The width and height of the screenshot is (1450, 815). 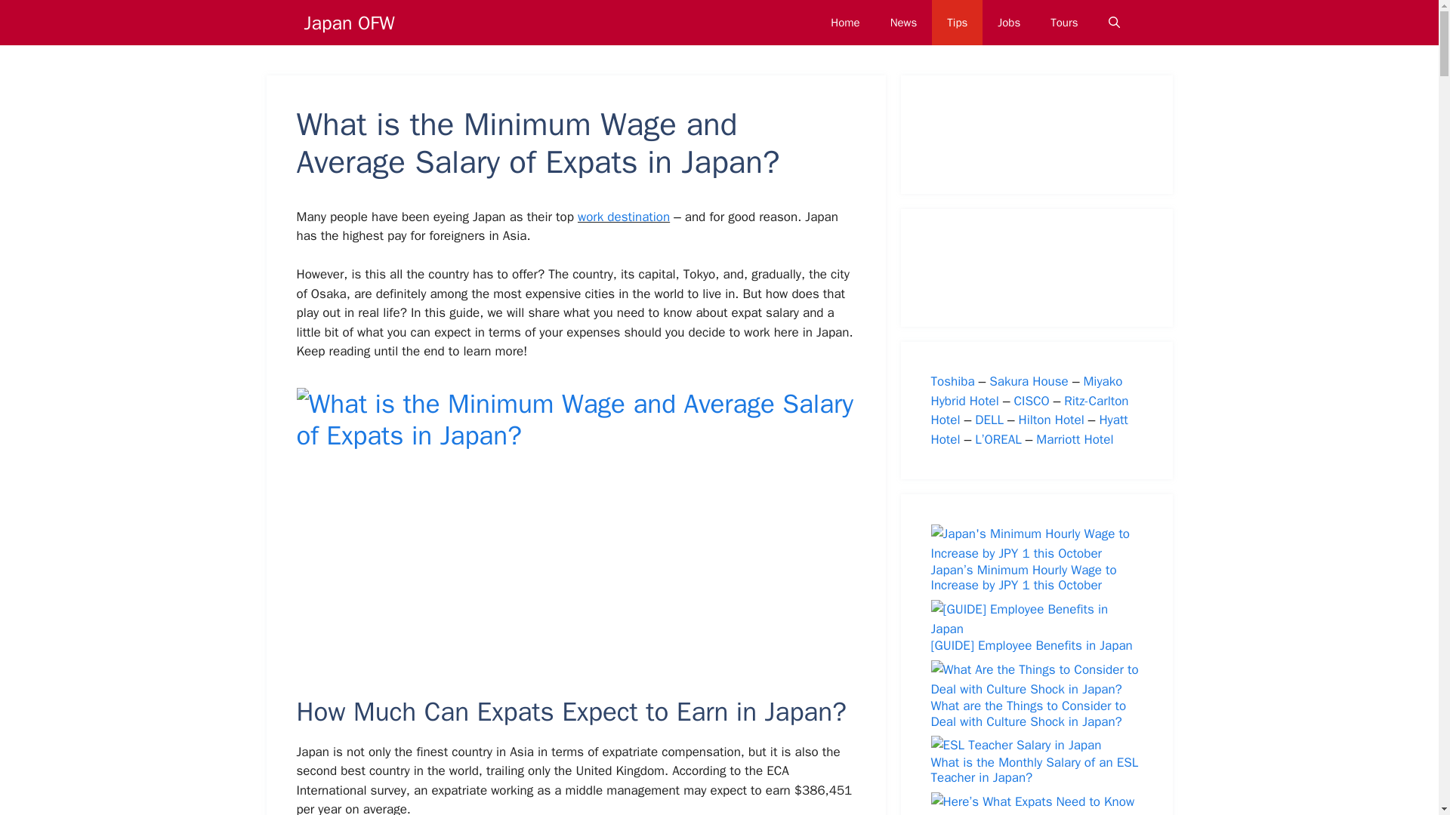 I want to click on Tours, so click(x=1063, y=23).